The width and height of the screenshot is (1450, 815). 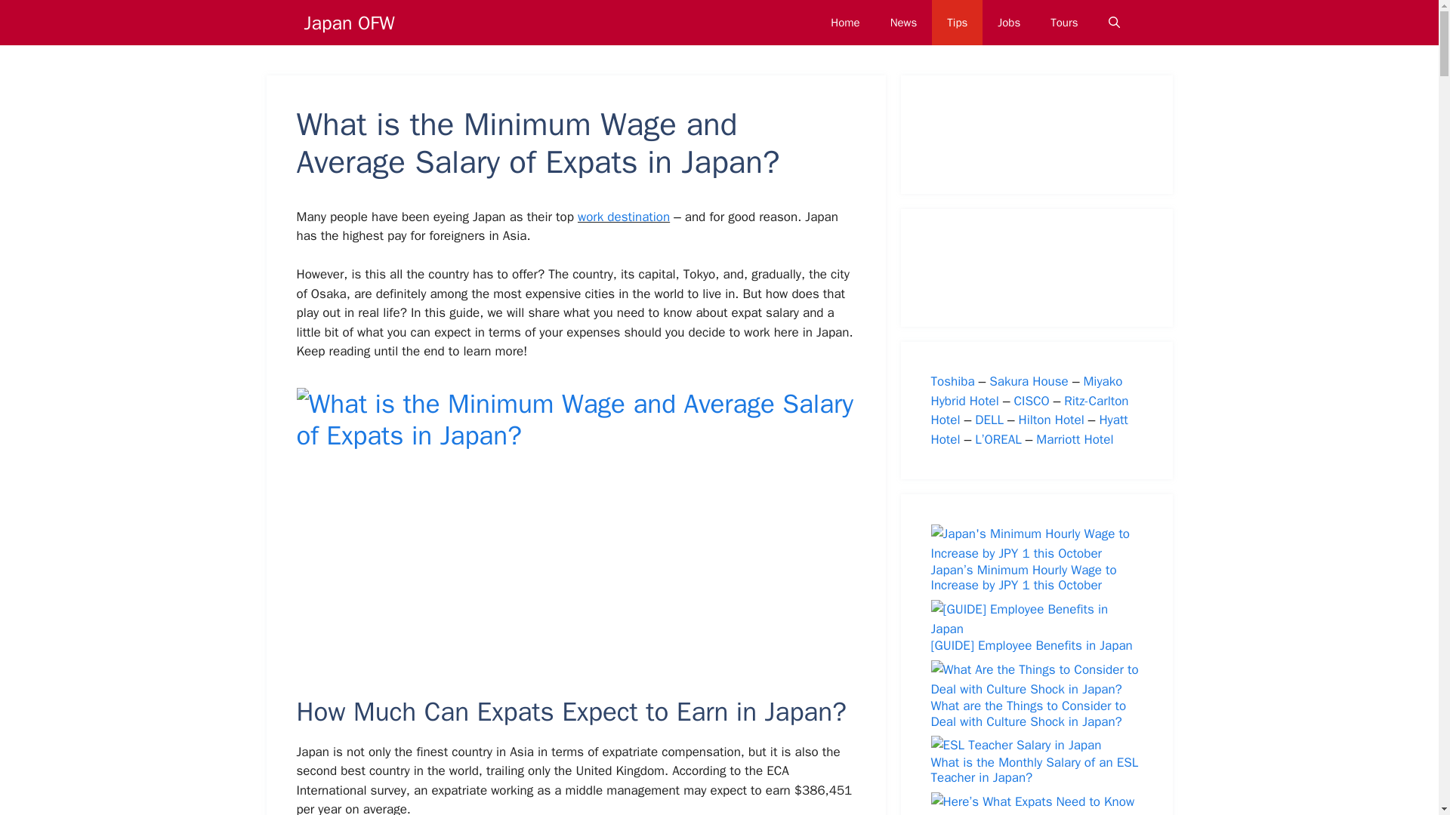 I want to click on Tours, so click(x=1063, y=23).